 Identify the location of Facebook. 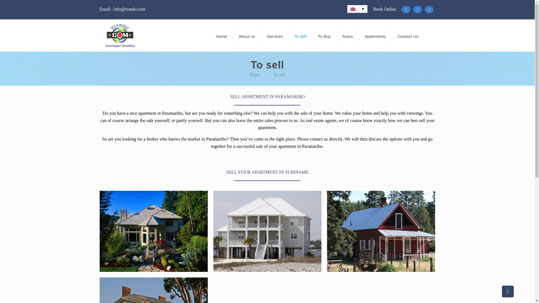
(406, 10).